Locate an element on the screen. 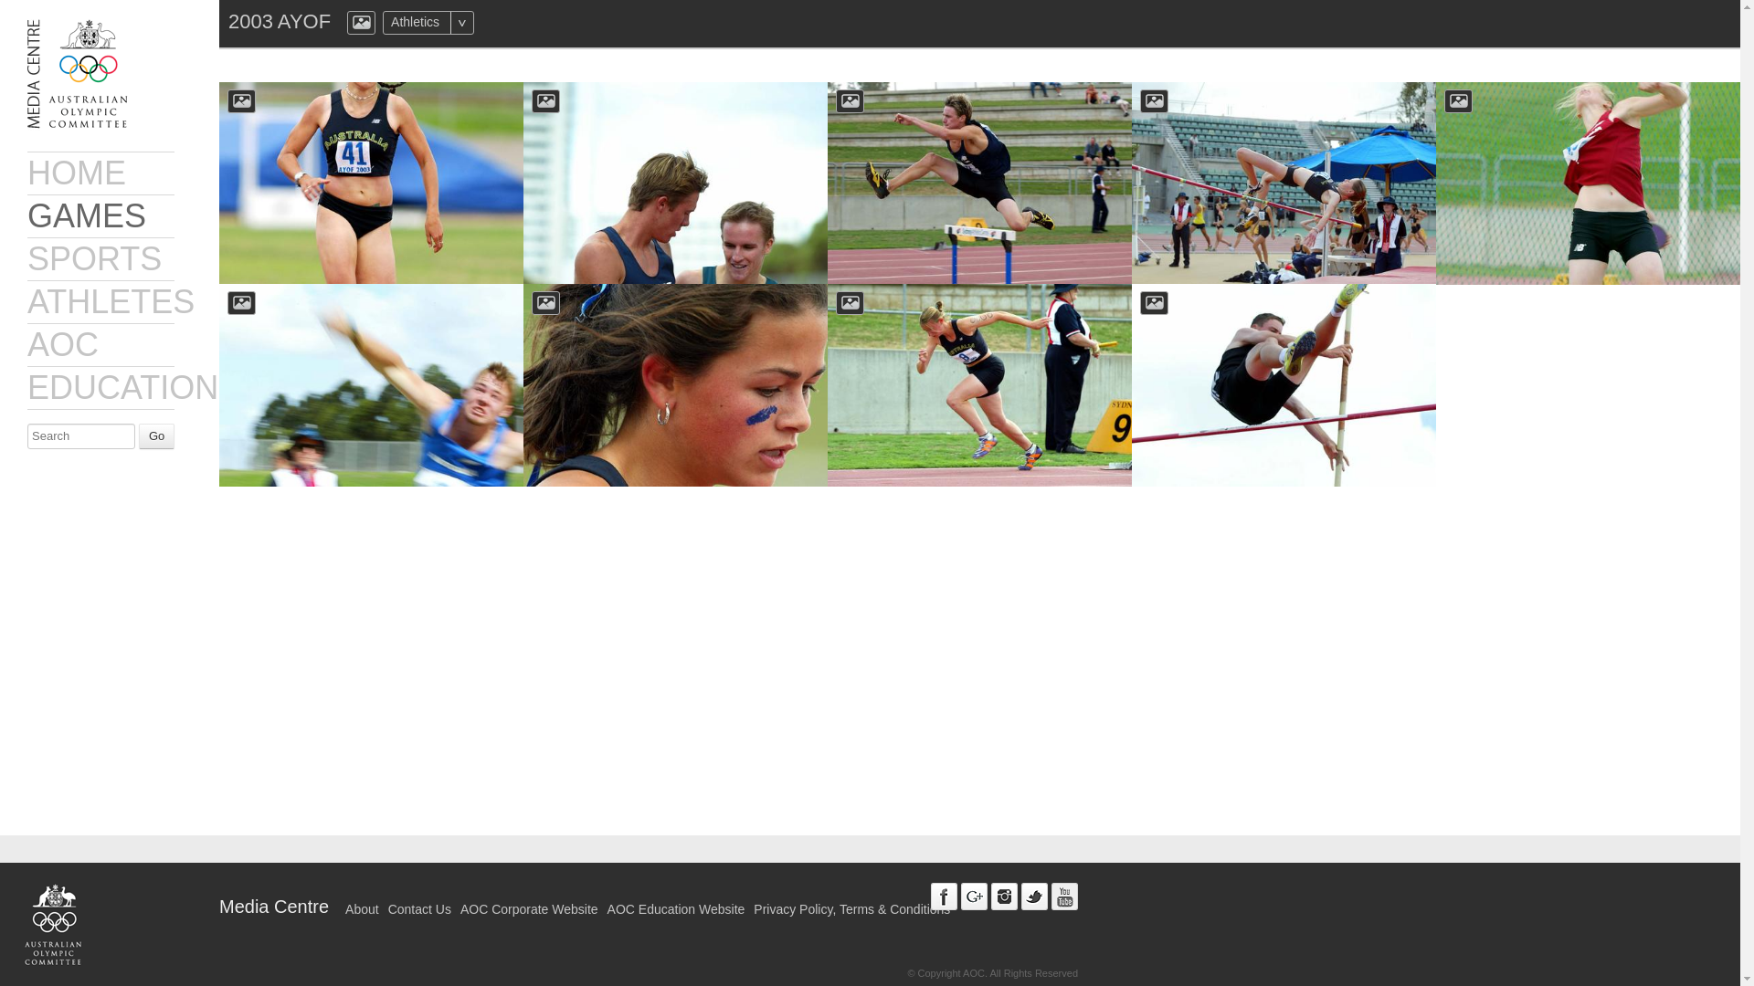 This screenshot has width=1754, height=986. HOME is located at coordinates (77, 172).